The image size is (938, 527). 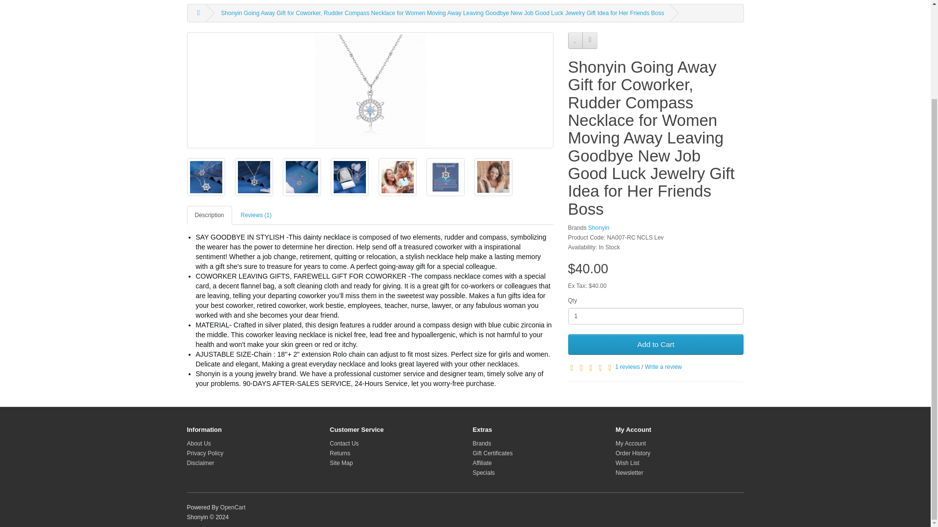 I want to click on 1 reviews, so click(x=627, y=367).